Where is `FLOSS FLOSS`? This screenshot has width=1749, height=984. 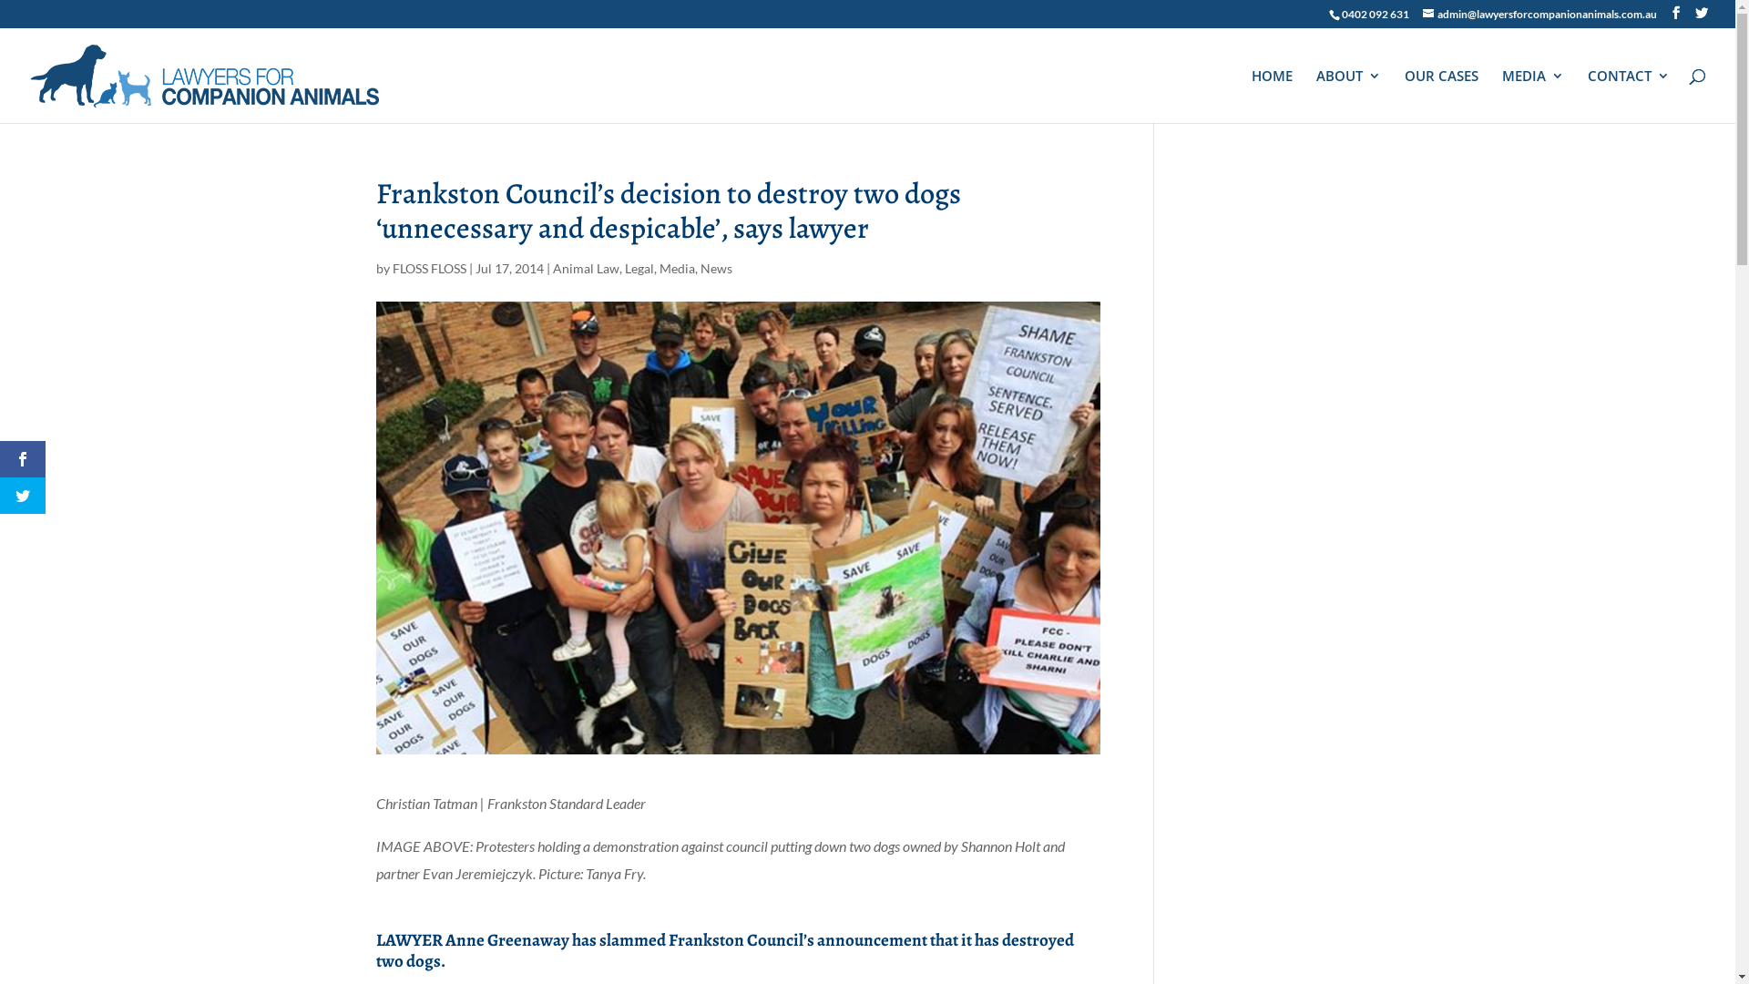
FLOSS FLOSS is located at coordinates (428, 268).